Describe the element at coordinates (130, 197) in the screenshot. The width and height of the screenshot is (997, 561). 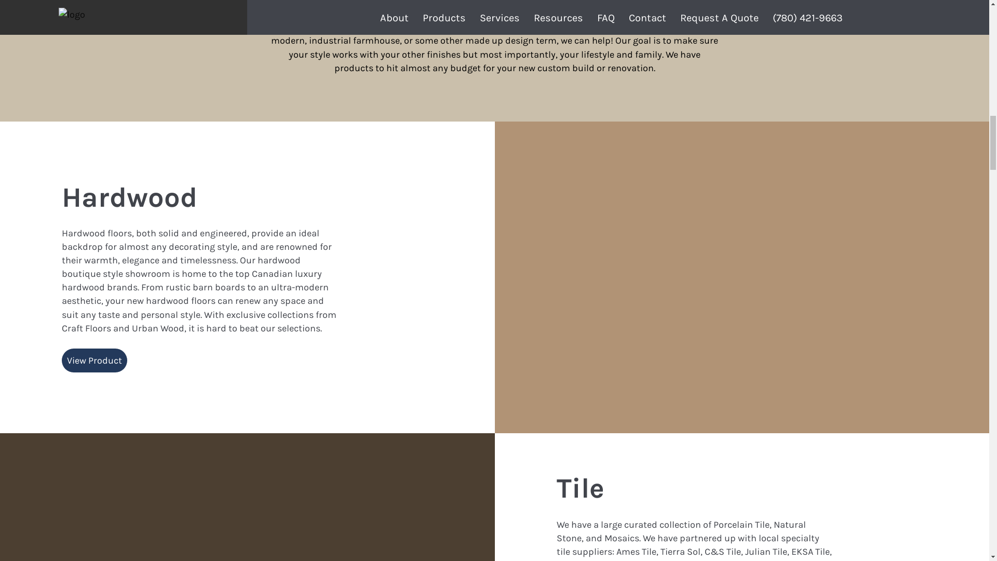
I see `Hardwood` at that location.